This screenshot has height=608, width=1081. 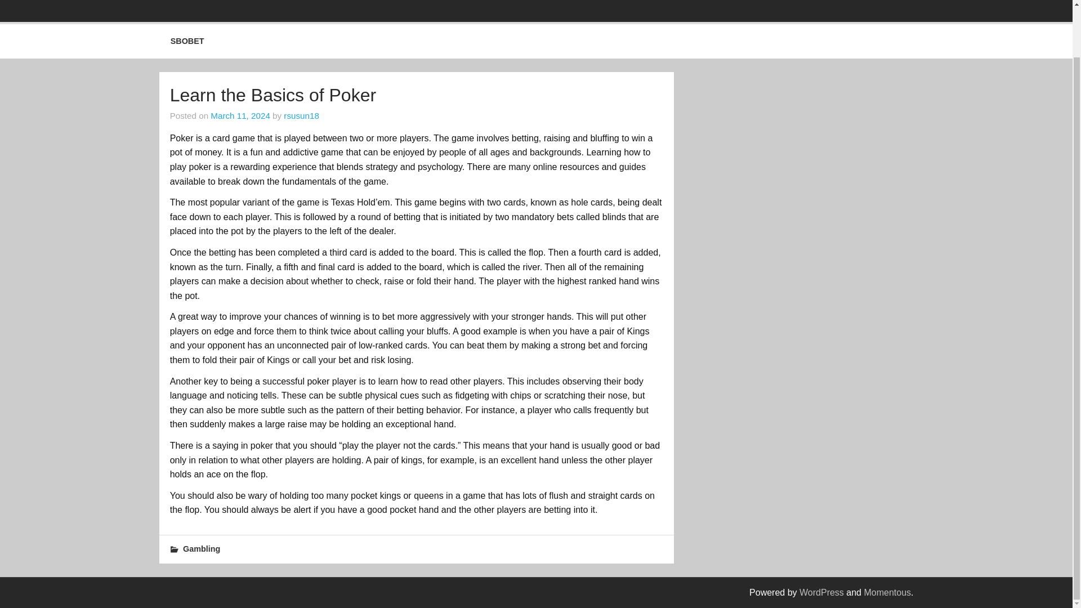 What do you see at coordinates (240, 115) in the screenshot?
I see `12:17 pm` at bounding box center [240, 115].